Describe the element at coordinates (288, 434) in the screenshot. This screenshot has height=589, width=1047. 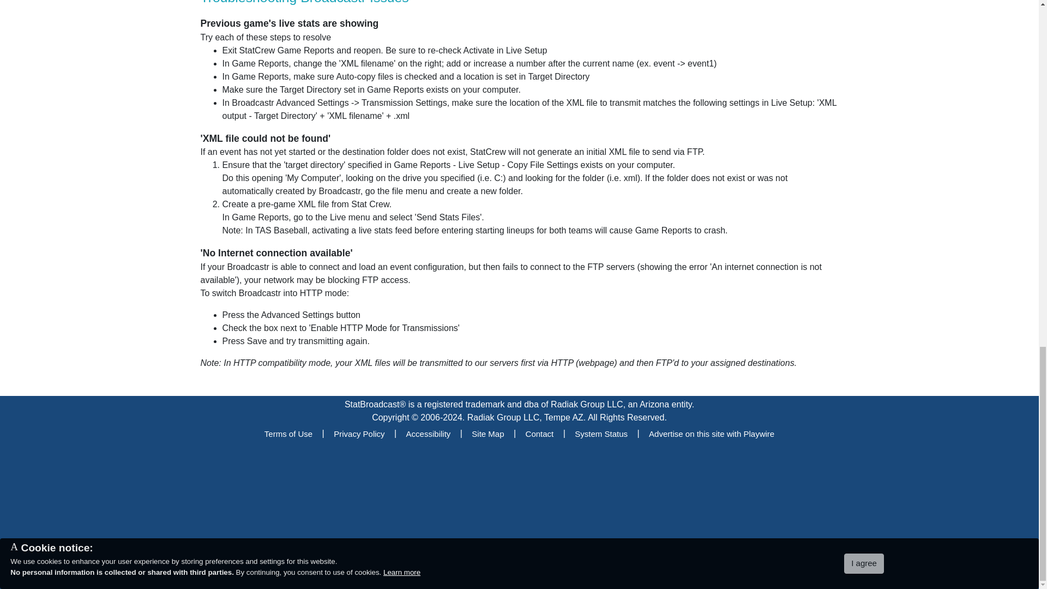
I see `Terms of Use` at that location.